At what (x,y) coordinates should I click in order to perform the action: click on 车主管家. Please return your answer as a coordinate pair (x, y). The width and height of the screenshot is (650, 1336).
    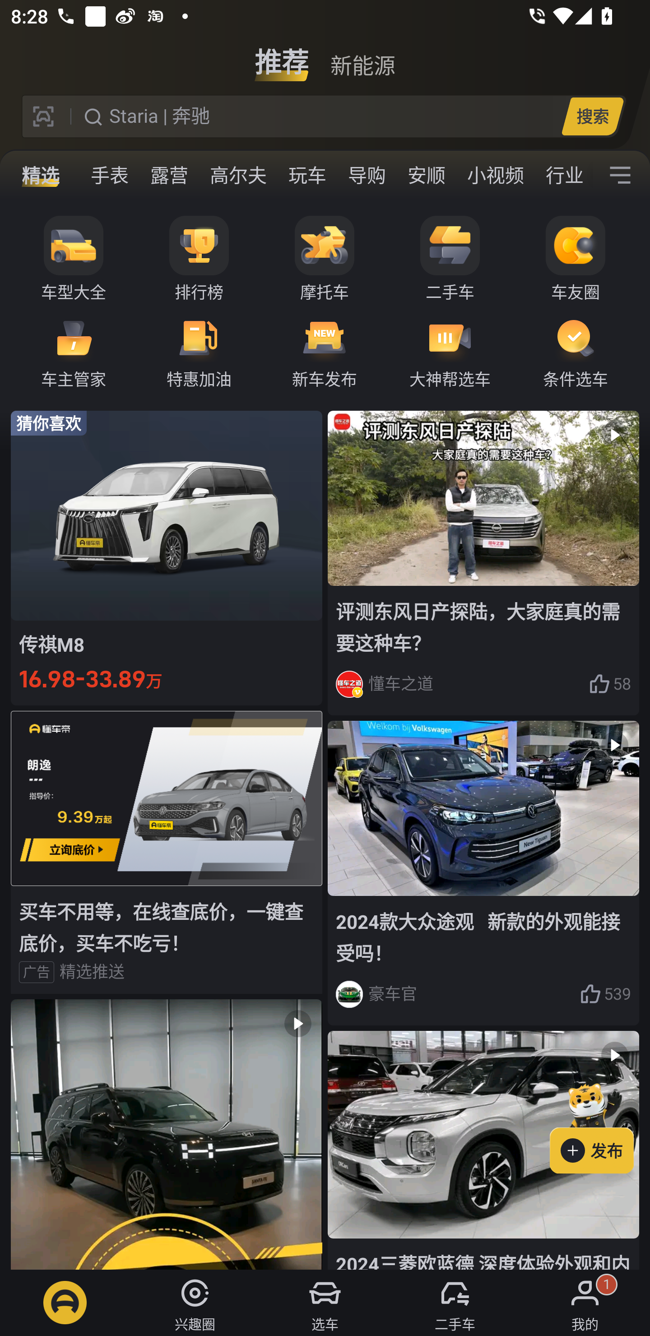
    Looking at the image, I should click on (74, 352).